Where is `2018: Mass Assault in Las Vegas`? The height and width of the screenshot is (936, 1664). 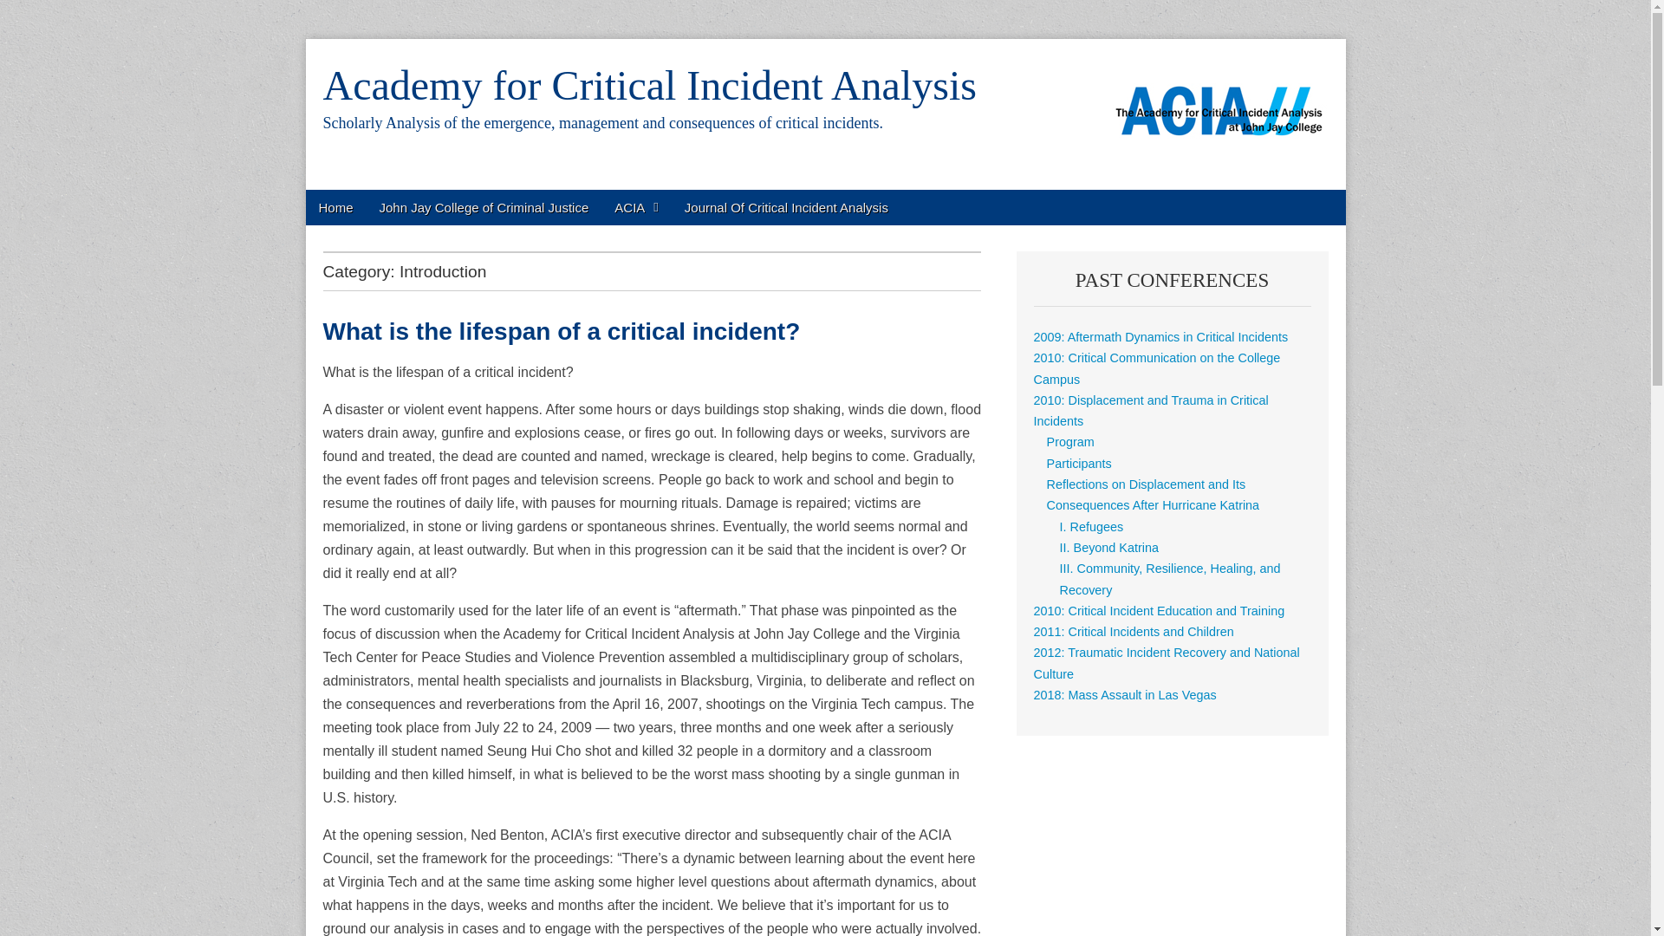 2018: Mass Assault in Las Vegas is located at coordinates (1125, 695).